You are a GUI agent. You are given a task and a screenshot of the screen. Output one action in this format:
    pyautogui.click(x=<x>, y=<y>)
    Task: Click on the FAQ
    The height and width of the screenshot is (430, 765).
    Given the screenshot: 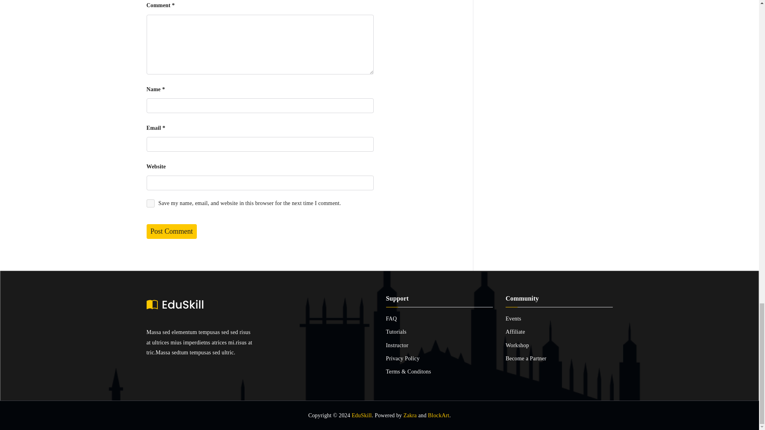 What is the action you would take?
    pyautogui.click(x=439, y=319)
    